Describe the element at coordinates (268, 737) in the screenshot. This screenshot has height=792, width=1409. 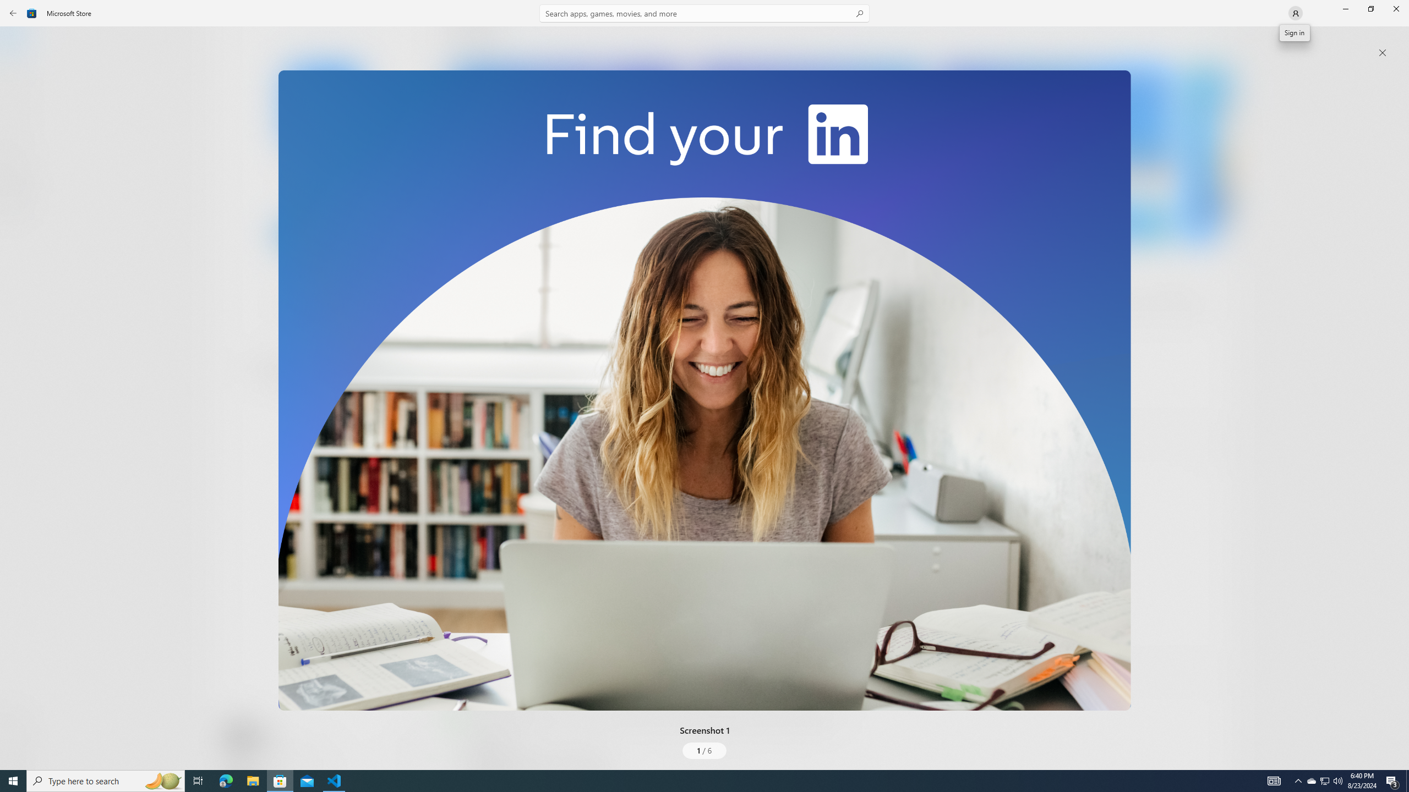
I see `Age rating: TEEN. Click for more information.` at that location.